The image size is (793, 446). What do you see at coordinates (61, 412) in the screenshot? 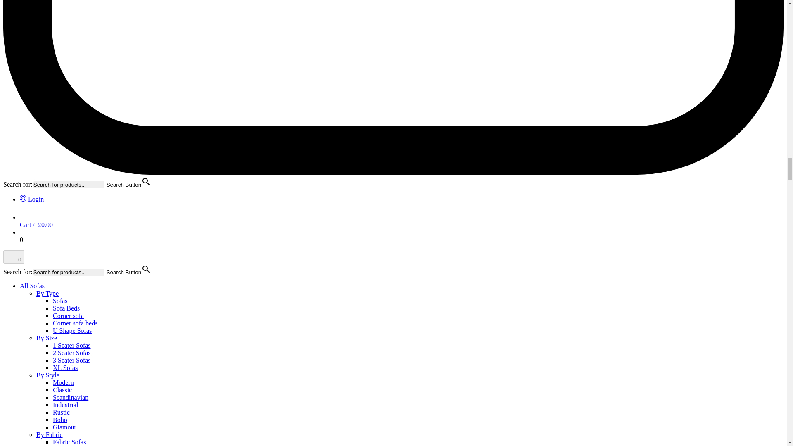
I see `Rustic` at bounding box center [61, 412].